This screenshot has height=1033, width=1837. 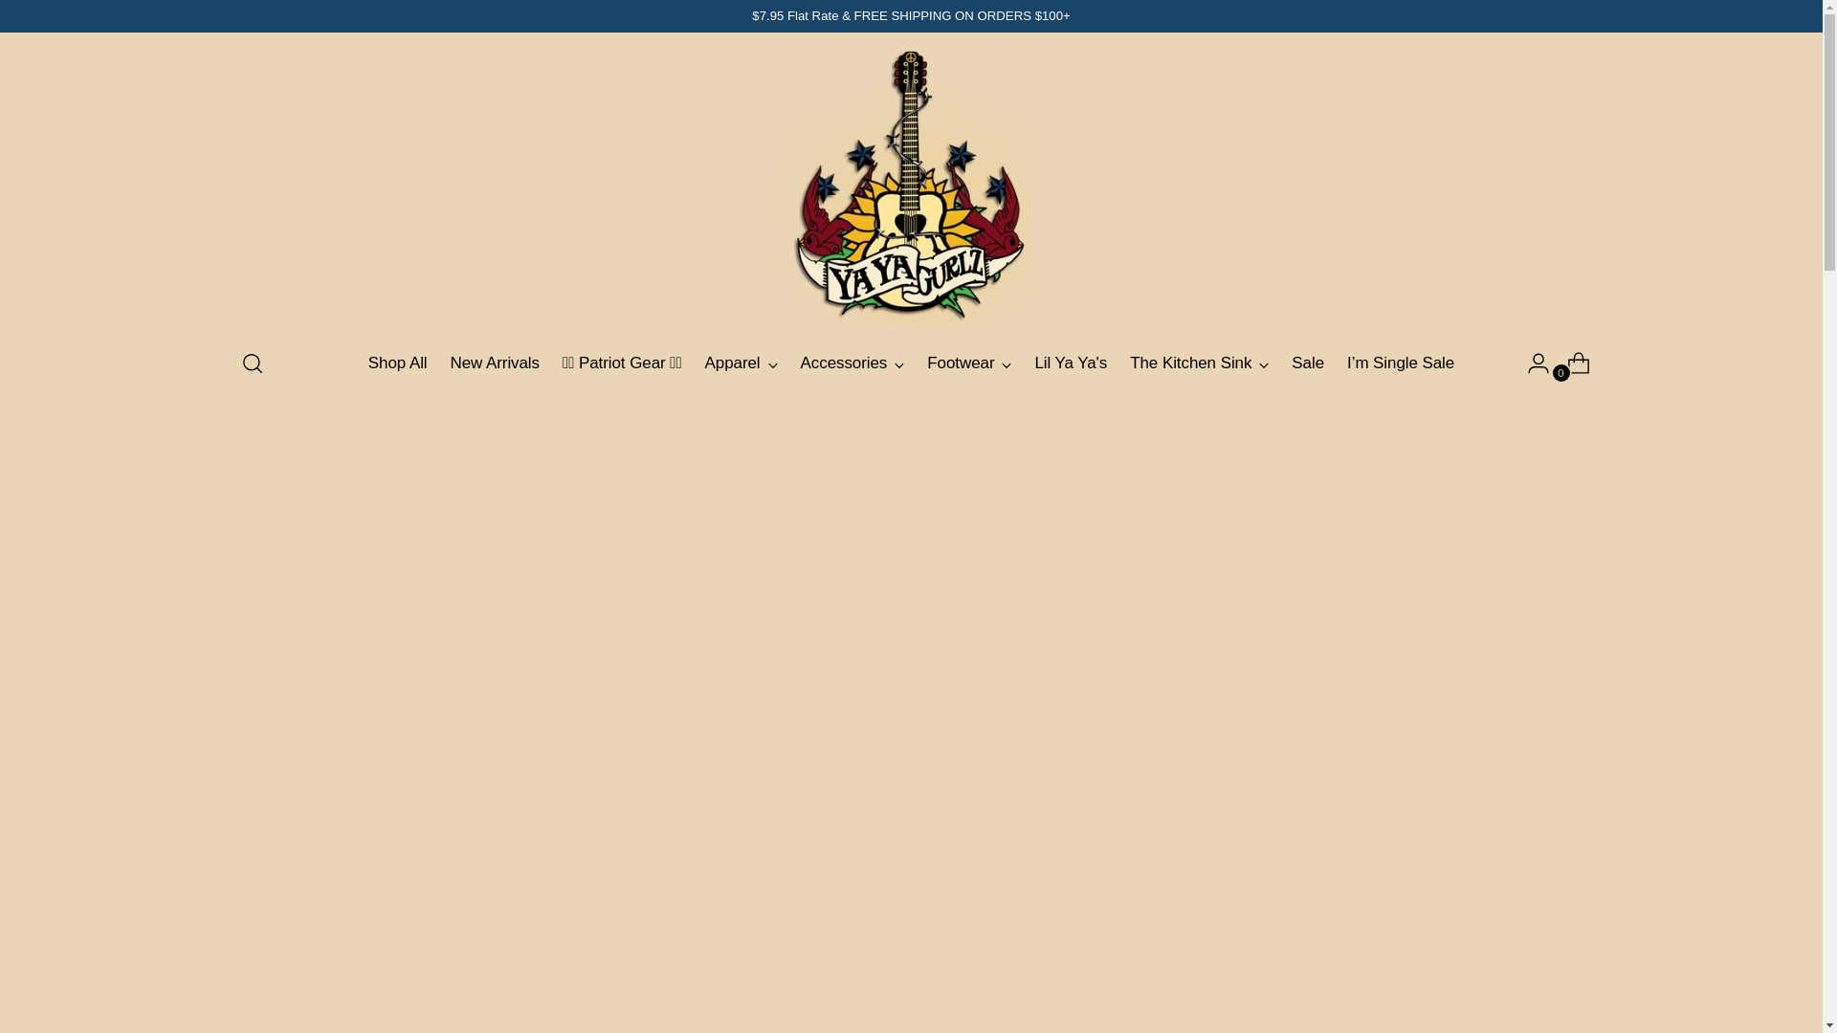 What do you see at coordinates (969, 363) in the screenshot?
I see `Footwear` at bounding box center [969, 363].